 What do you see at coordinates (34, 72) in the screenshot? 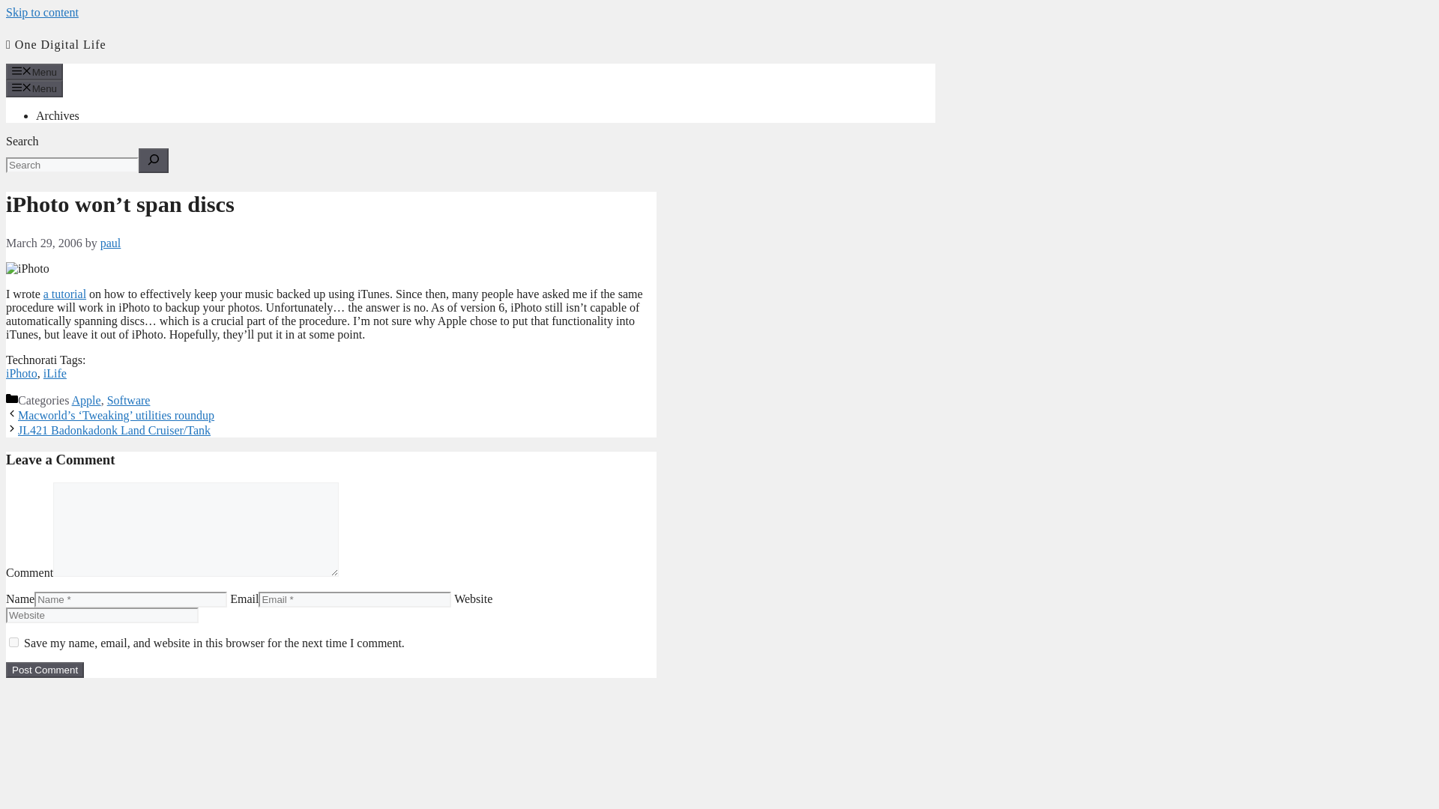
I see `Menu` at bounding box center [34, 72].